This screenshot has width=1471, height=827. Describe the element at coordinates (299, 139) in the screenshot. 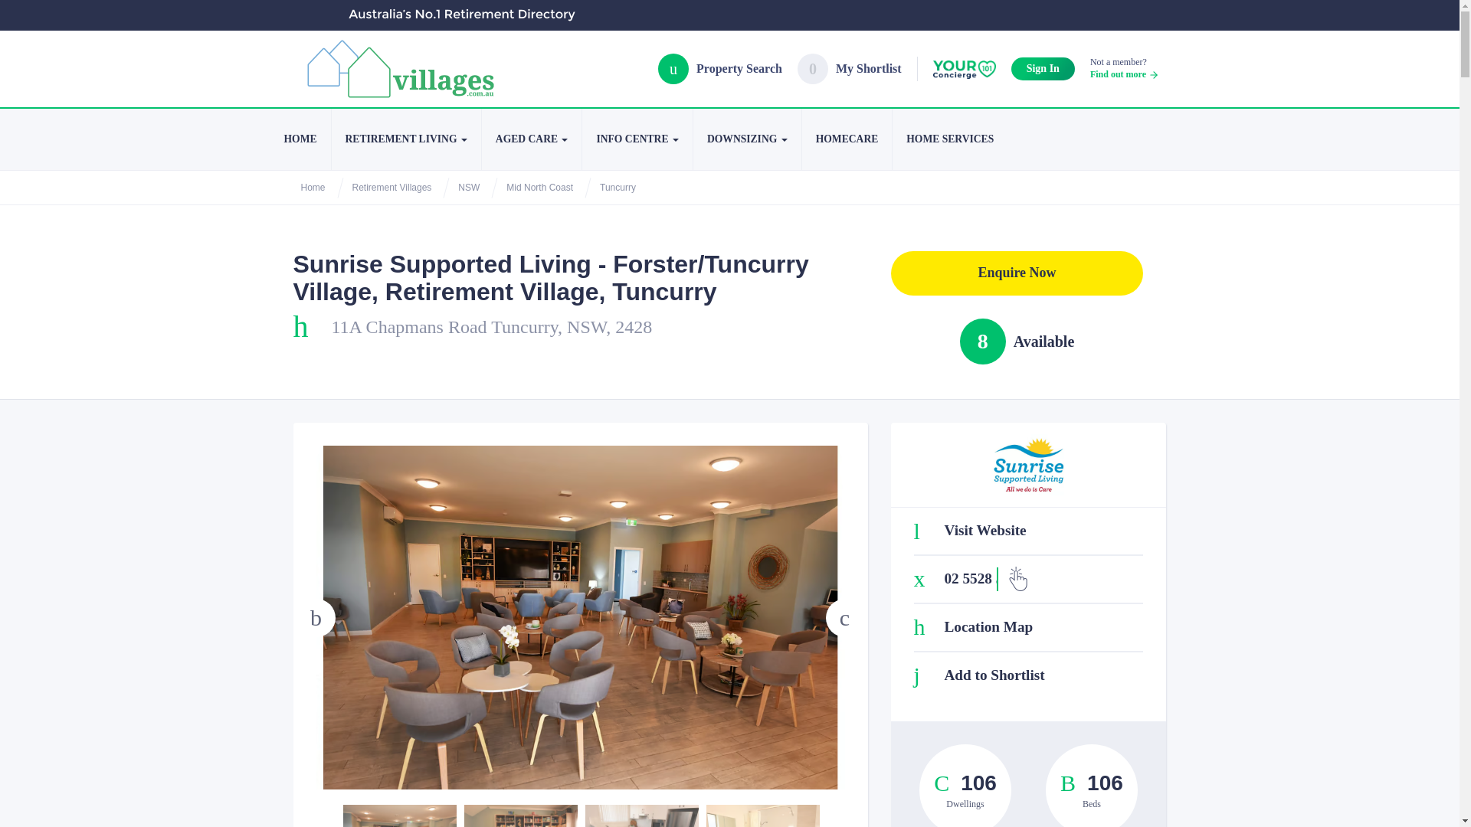

I see `AGED CARE` at that location.